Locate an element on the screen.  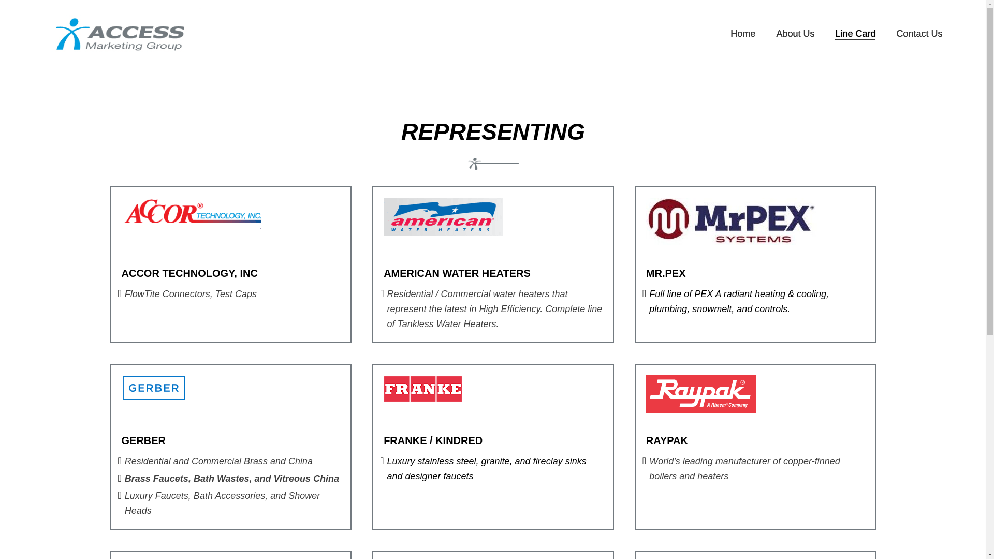
Access Marketing Group, Inc is located at coordinates (701, 394).